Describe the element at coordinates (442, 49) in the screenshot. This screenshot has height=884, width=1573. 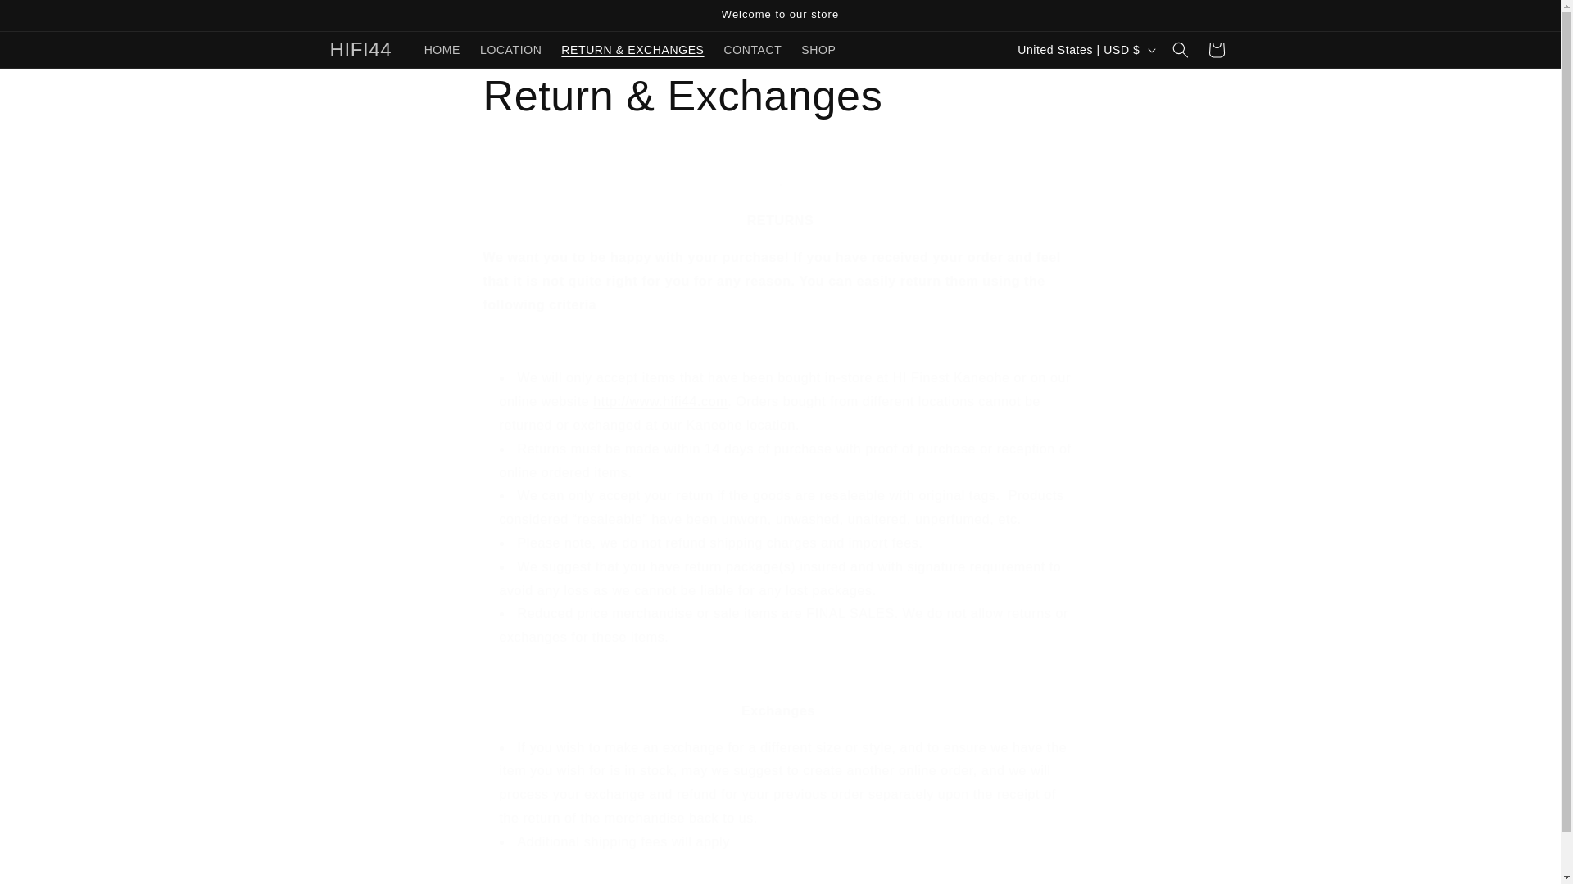
I see `HOME` at that location.